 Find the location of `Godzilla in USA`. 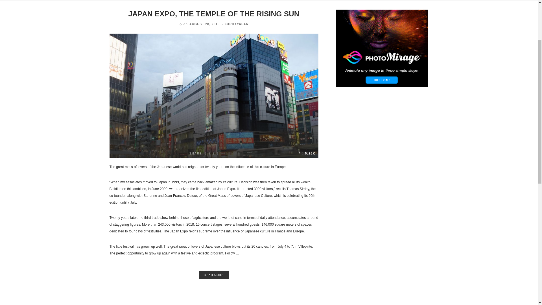

Godzilla in USA is located at coordinates (116, 85).